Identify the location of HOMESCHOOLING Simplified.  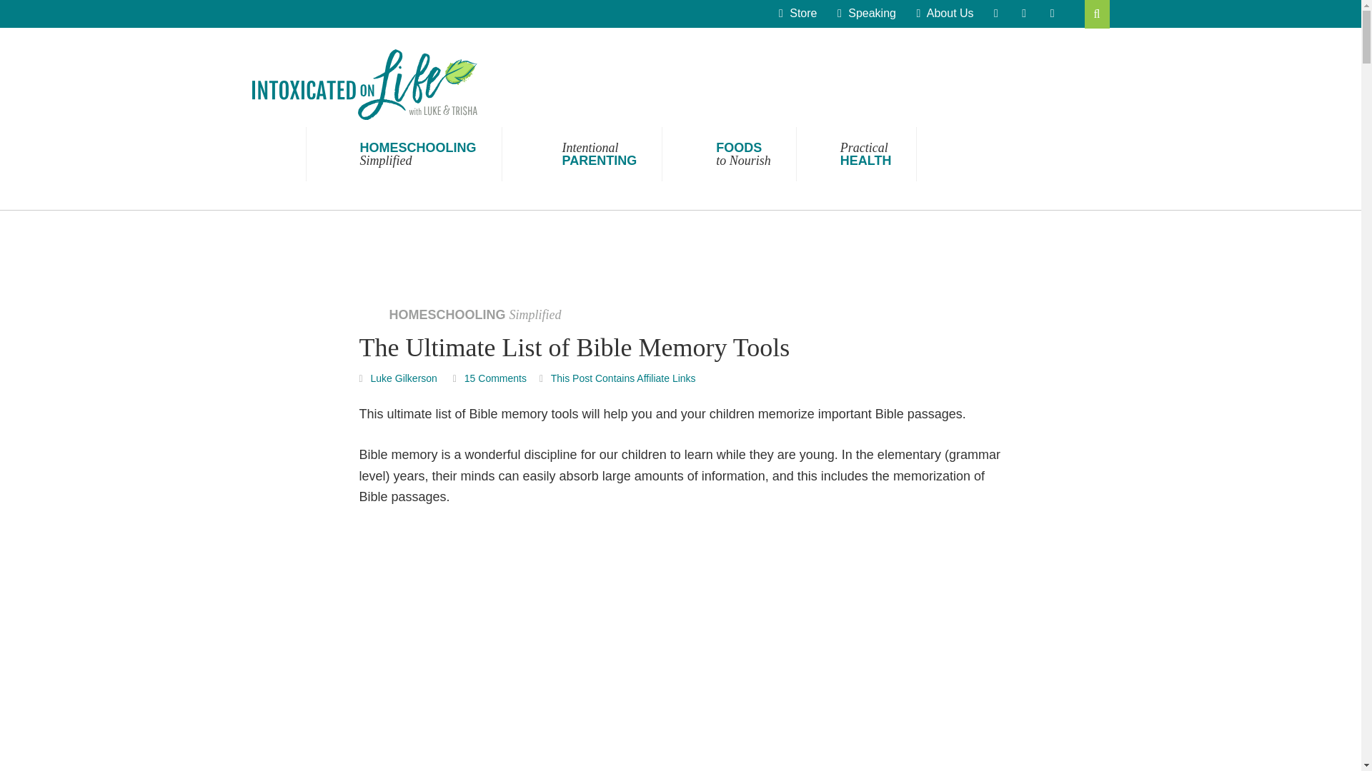
(582, 154).